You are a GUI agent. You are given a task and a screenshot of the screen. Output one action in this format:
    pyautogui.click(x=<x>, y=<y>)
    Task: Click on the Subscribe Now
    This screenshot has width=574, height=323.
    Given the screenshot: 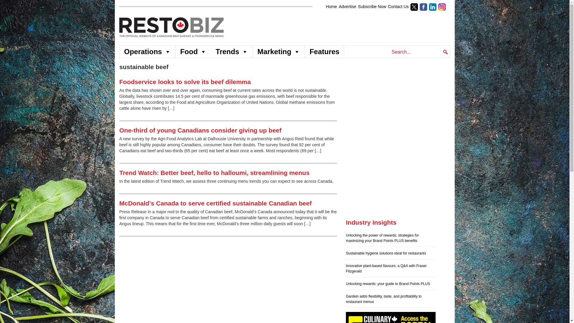 What is the action you would take?
    pyautogui.click(x=372, y=7)
    